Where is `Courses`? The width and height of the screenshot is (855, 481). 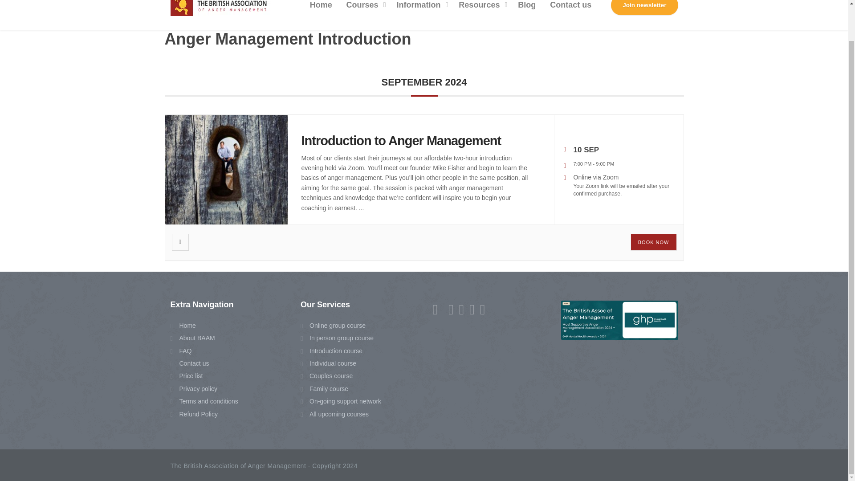 Courses is located at coordinates (364, 15).